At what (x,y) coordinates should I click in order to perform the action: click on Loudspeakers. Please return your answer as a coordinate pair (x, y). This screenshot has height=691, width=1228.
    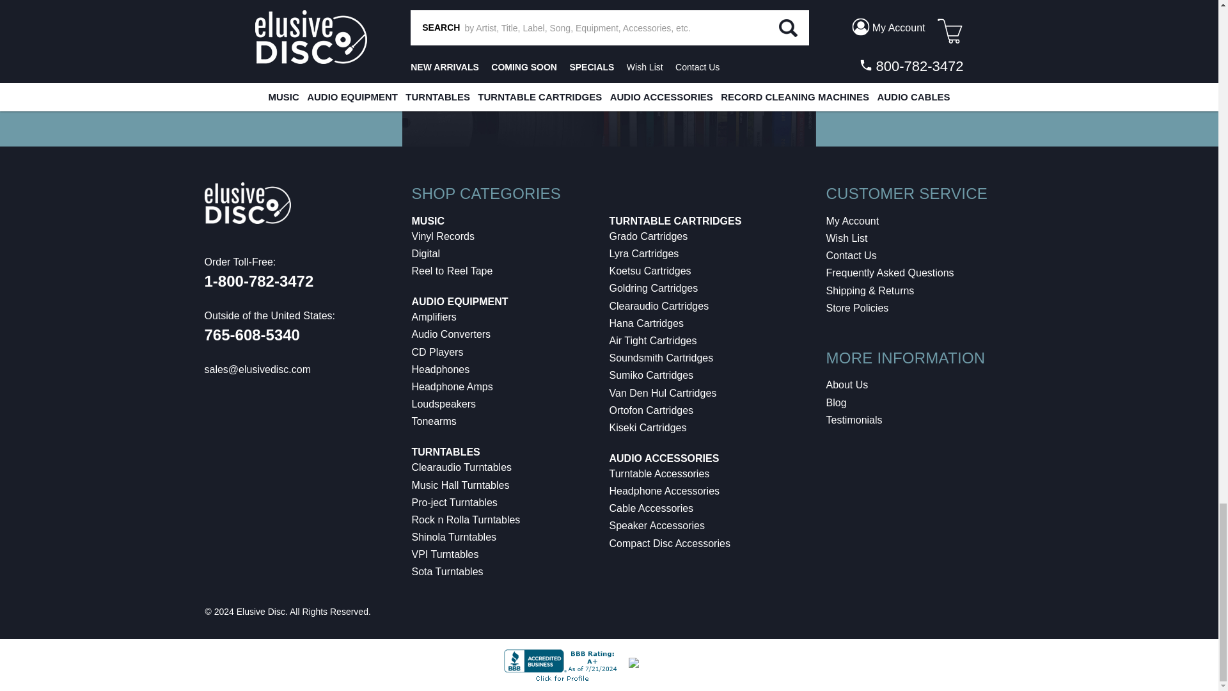
    Looking at the image, I should click on (444, 404).